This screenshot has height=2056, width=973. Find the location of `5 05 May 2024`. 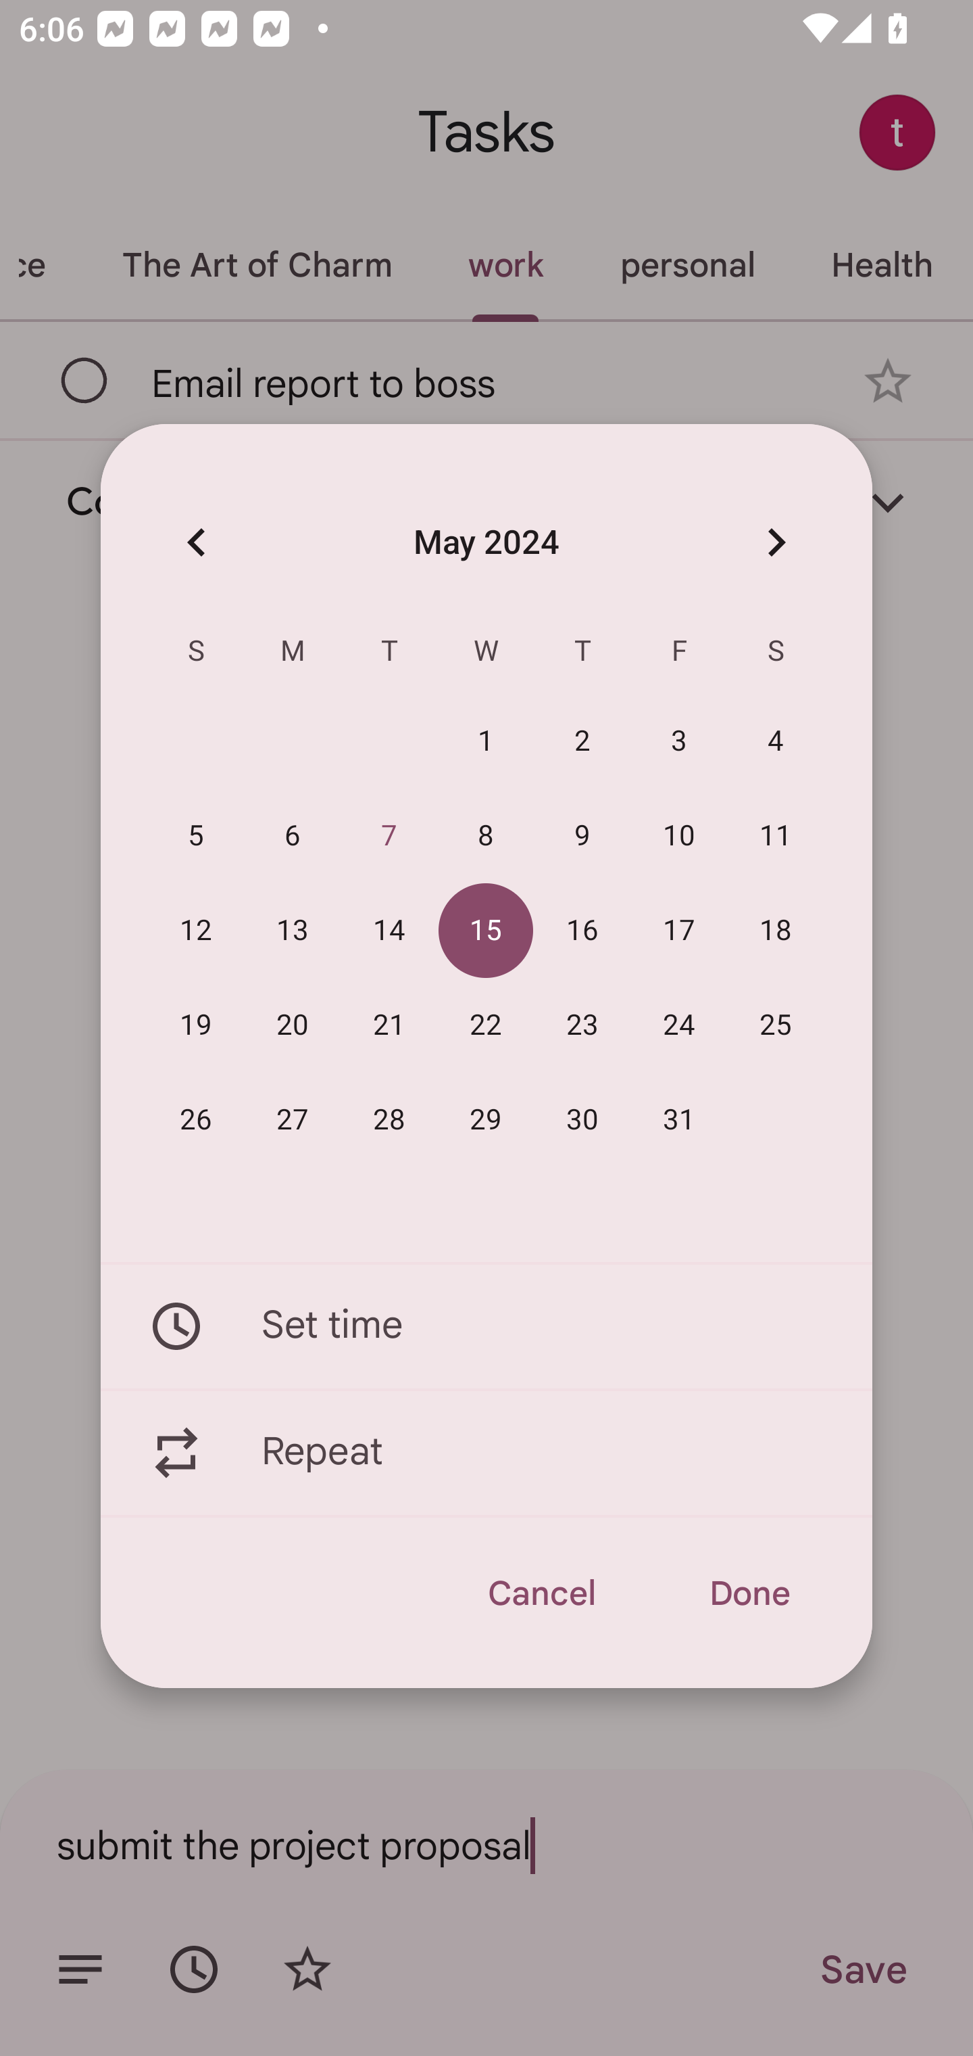

5 05 May 2024 is located at coordinates (196, 837).